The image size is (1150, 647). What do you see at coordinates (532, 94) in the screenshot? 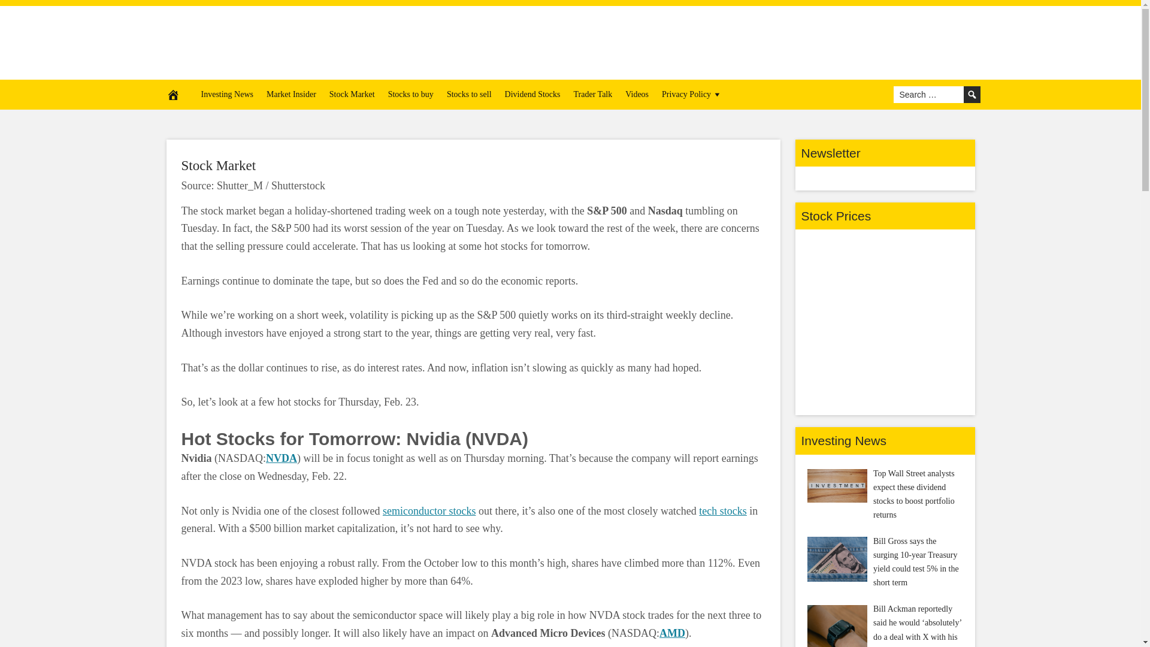
I see `Dividend Stocks` at bounding box center [532, 94].